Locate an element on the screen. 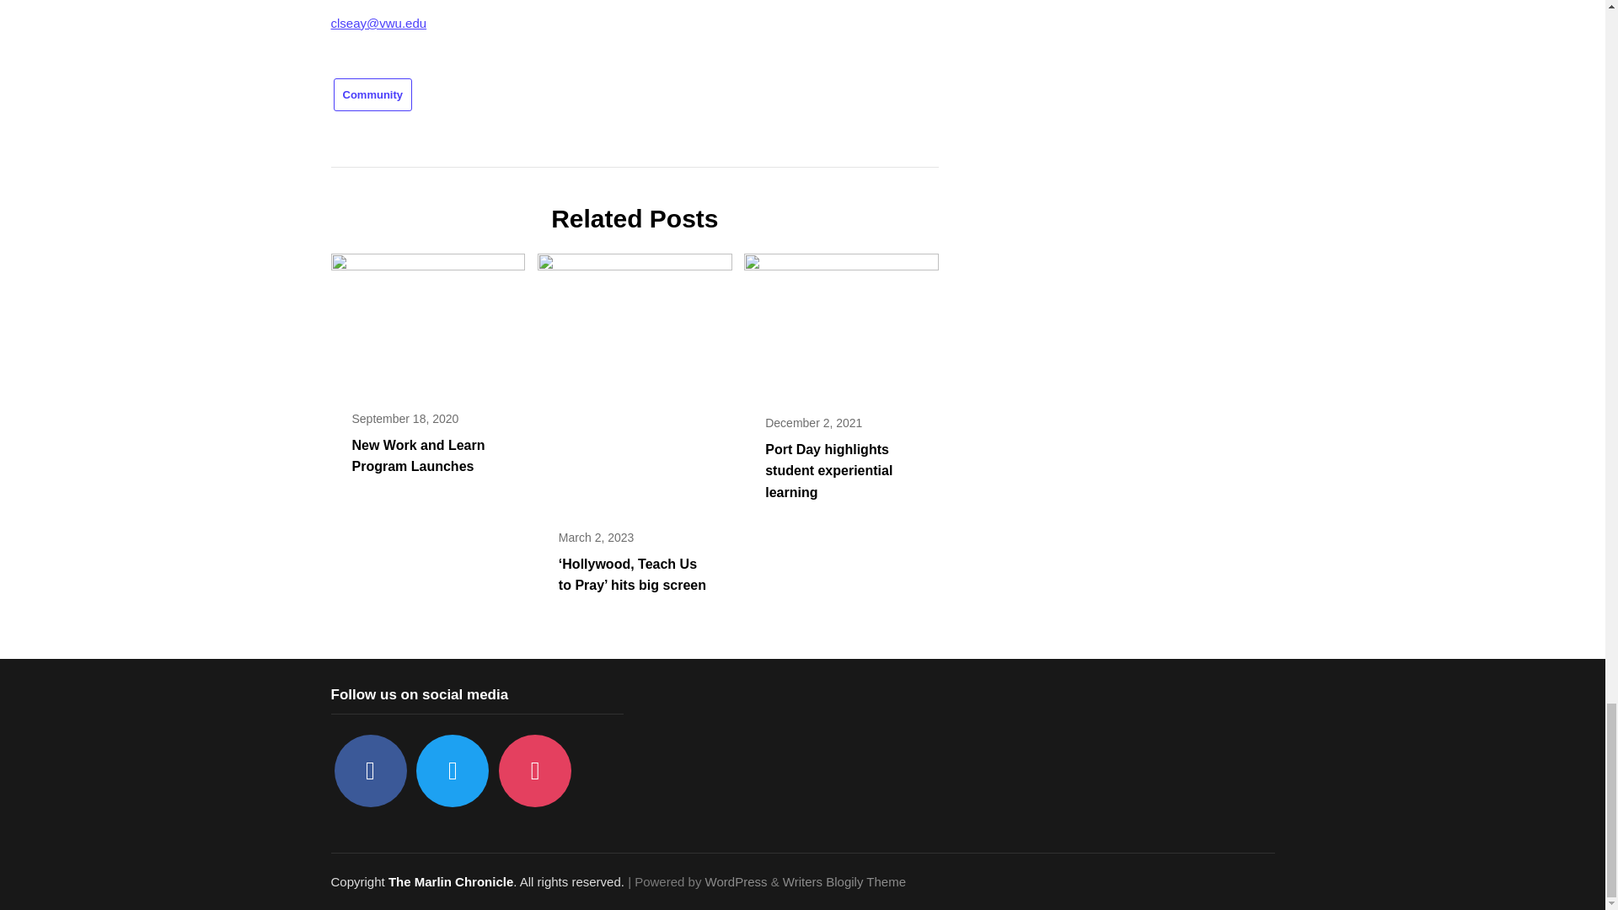 The height and width of the screenshot is (910, 1618). Twitter is located at coordinates (452, 770).